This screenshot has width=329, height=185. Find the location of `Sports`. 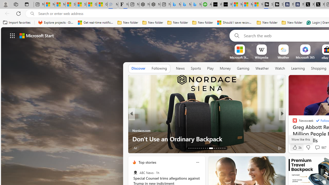

Sports is located at coordinates (196, 68).